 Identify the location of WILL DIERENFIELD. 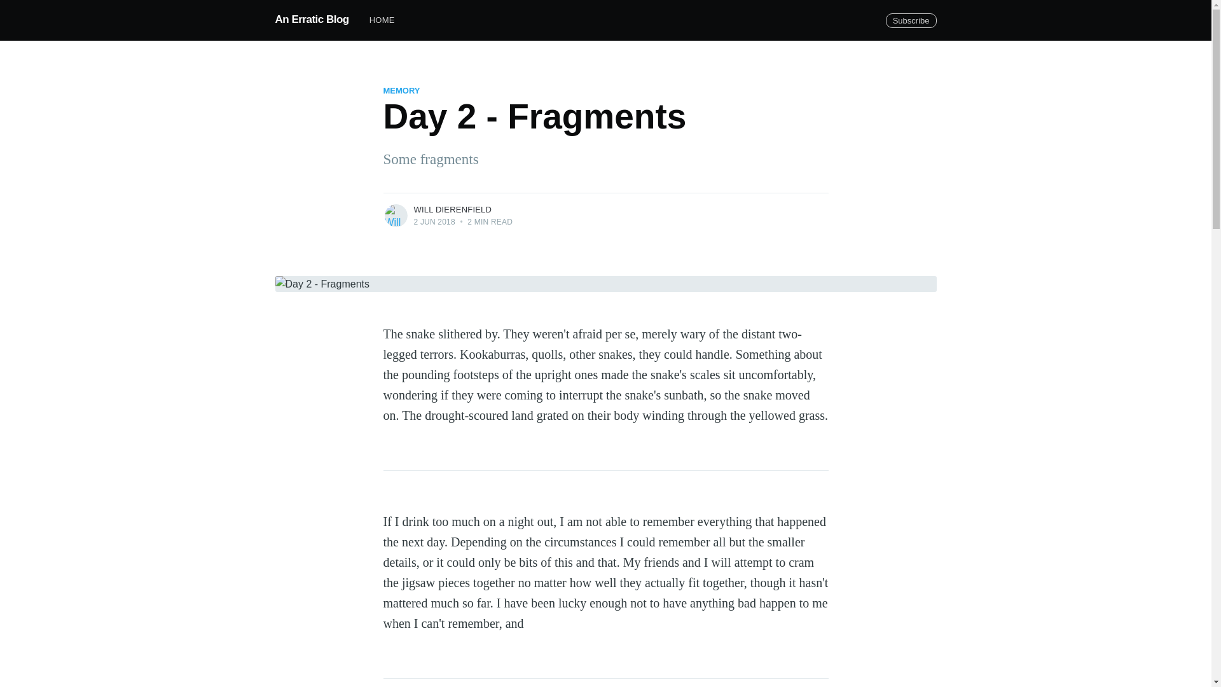
(453, 209).